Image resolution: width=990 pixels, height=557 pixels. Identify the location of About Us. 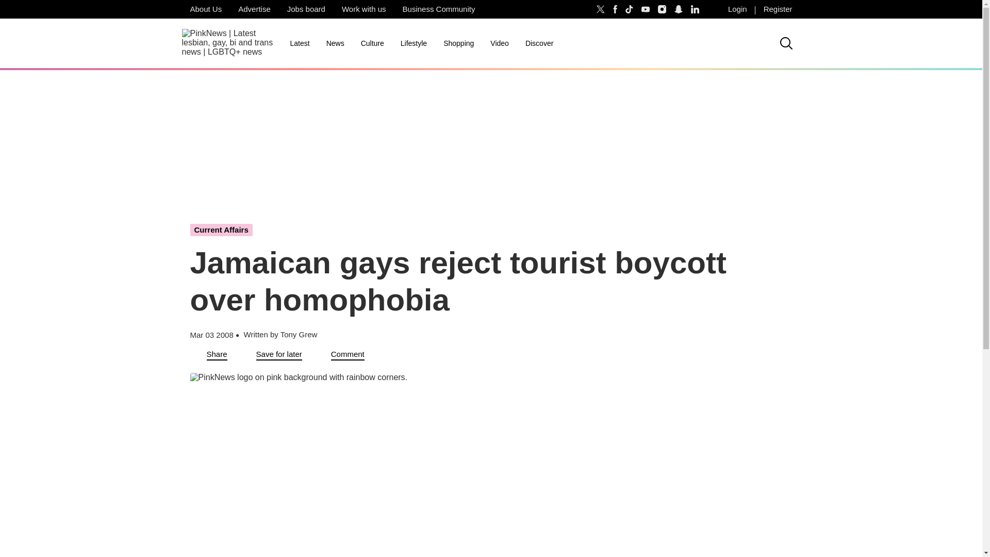
(205, 9).